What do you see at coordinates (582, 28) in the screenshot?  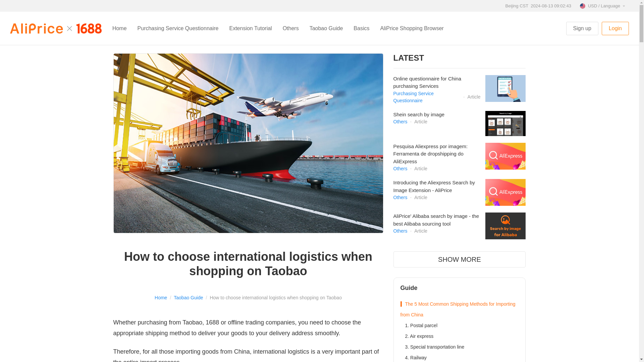 I see `Sign up` at bounding box center [582, 28].